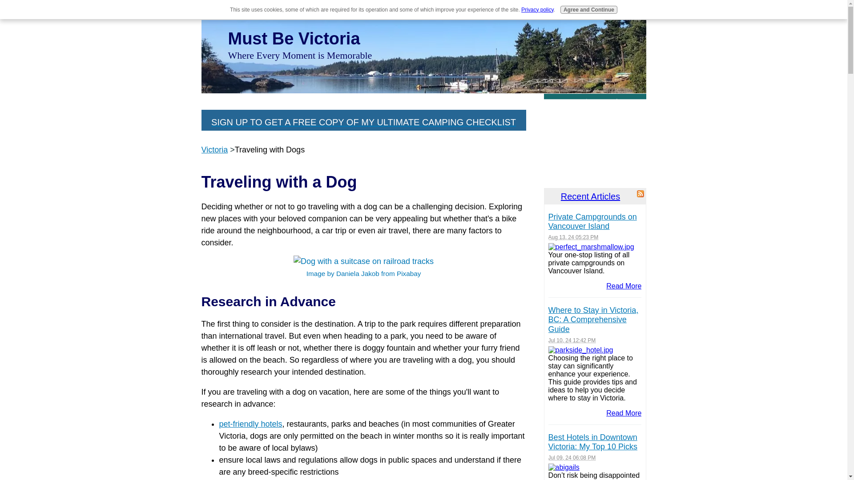  What do you see at coordinates (363, 268) in the screenshot?
I see `Dog with a suitcase on railroad tracks` at bounding box center [363, 268].